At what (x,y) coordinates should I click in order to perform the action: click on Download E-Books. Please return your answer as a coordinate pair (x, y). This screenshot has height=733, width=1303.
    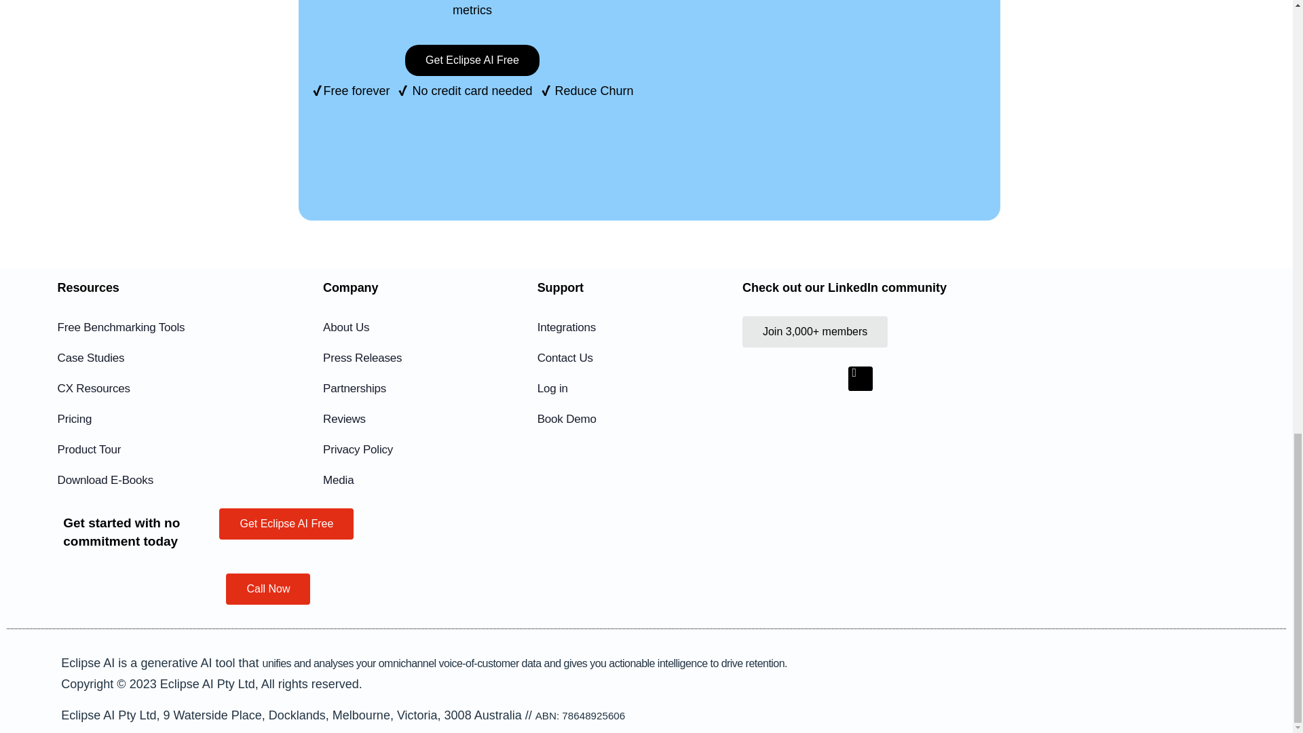
    Looking at the image, I should click on (171, 481).